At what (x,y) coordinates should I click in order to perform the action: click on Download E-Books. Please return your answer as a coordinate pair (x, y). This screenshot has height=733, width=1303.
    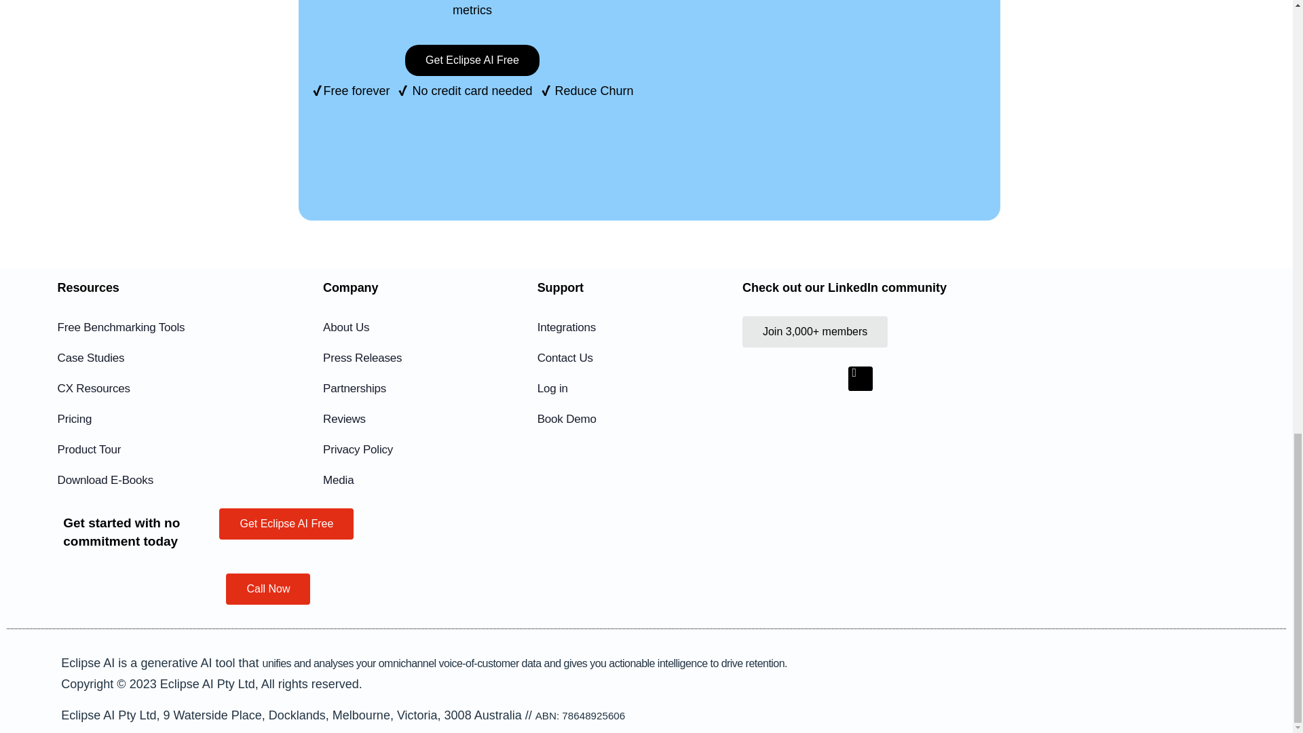
    Looking at the image, I should click on (171, 481).